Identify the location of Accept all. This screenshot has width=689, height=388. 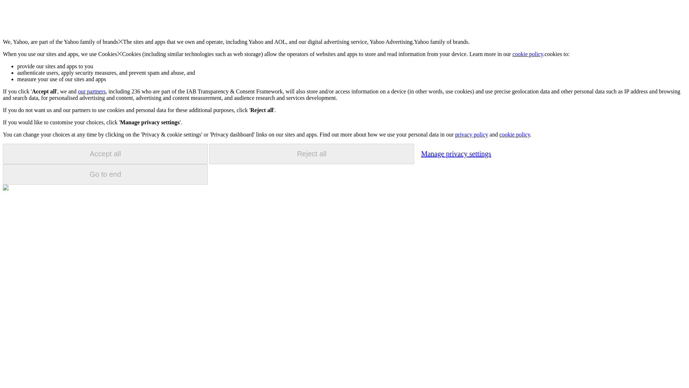
(105, 154).